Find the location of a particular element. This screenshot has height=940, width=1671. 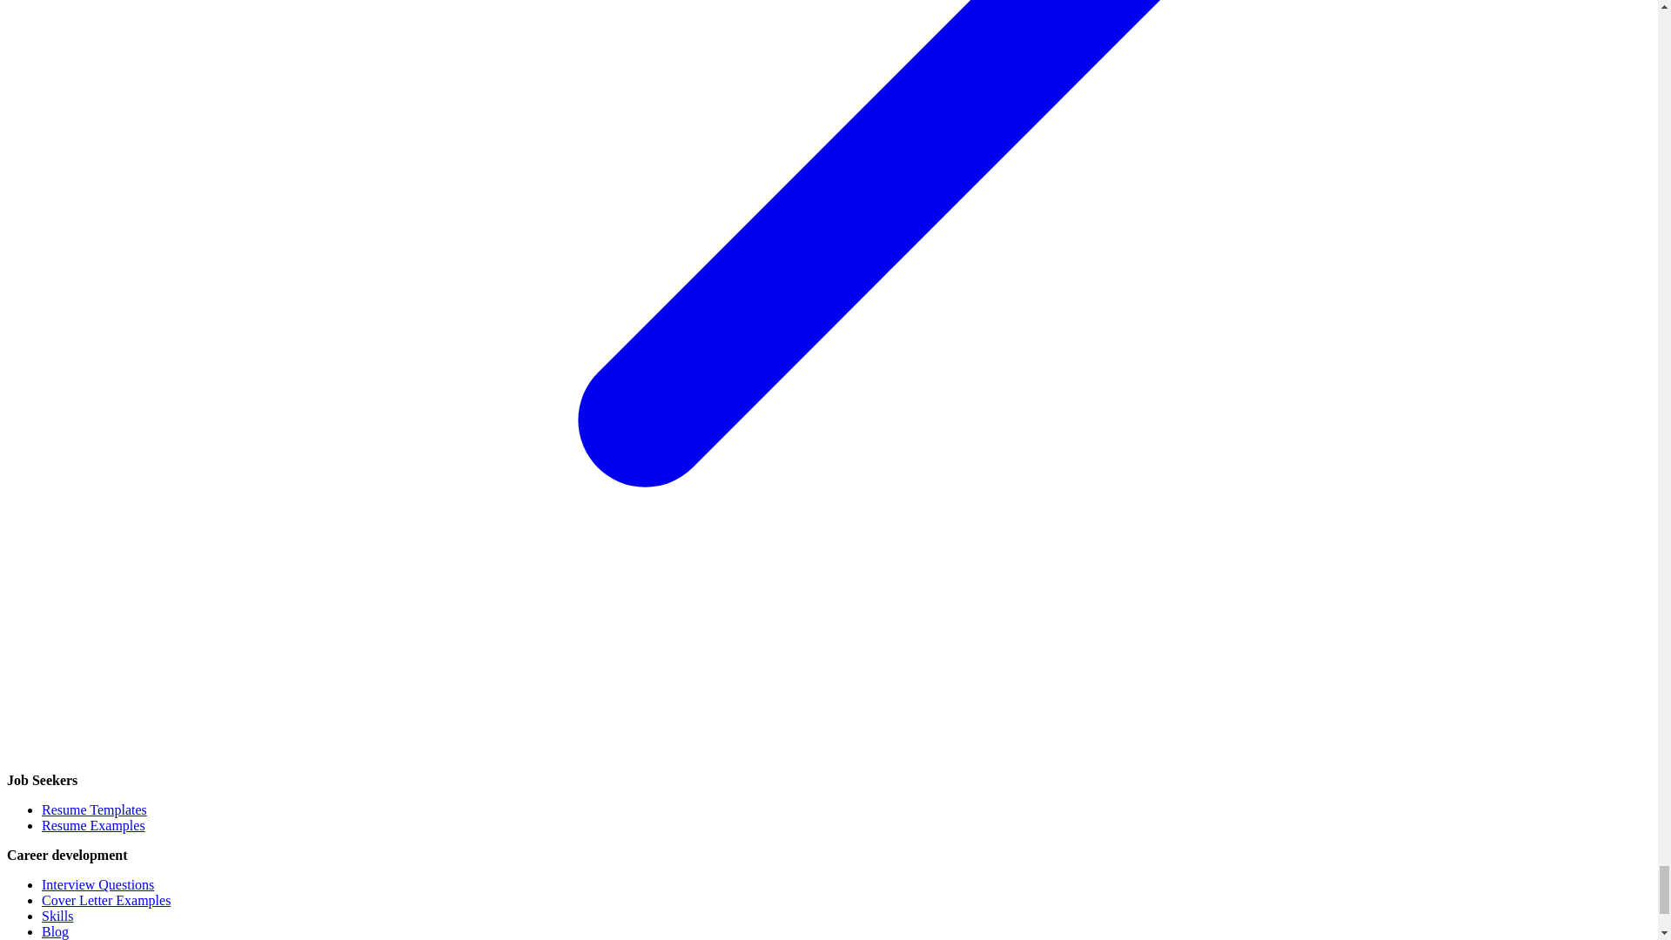

Skills is located at coordinates (57, 916).